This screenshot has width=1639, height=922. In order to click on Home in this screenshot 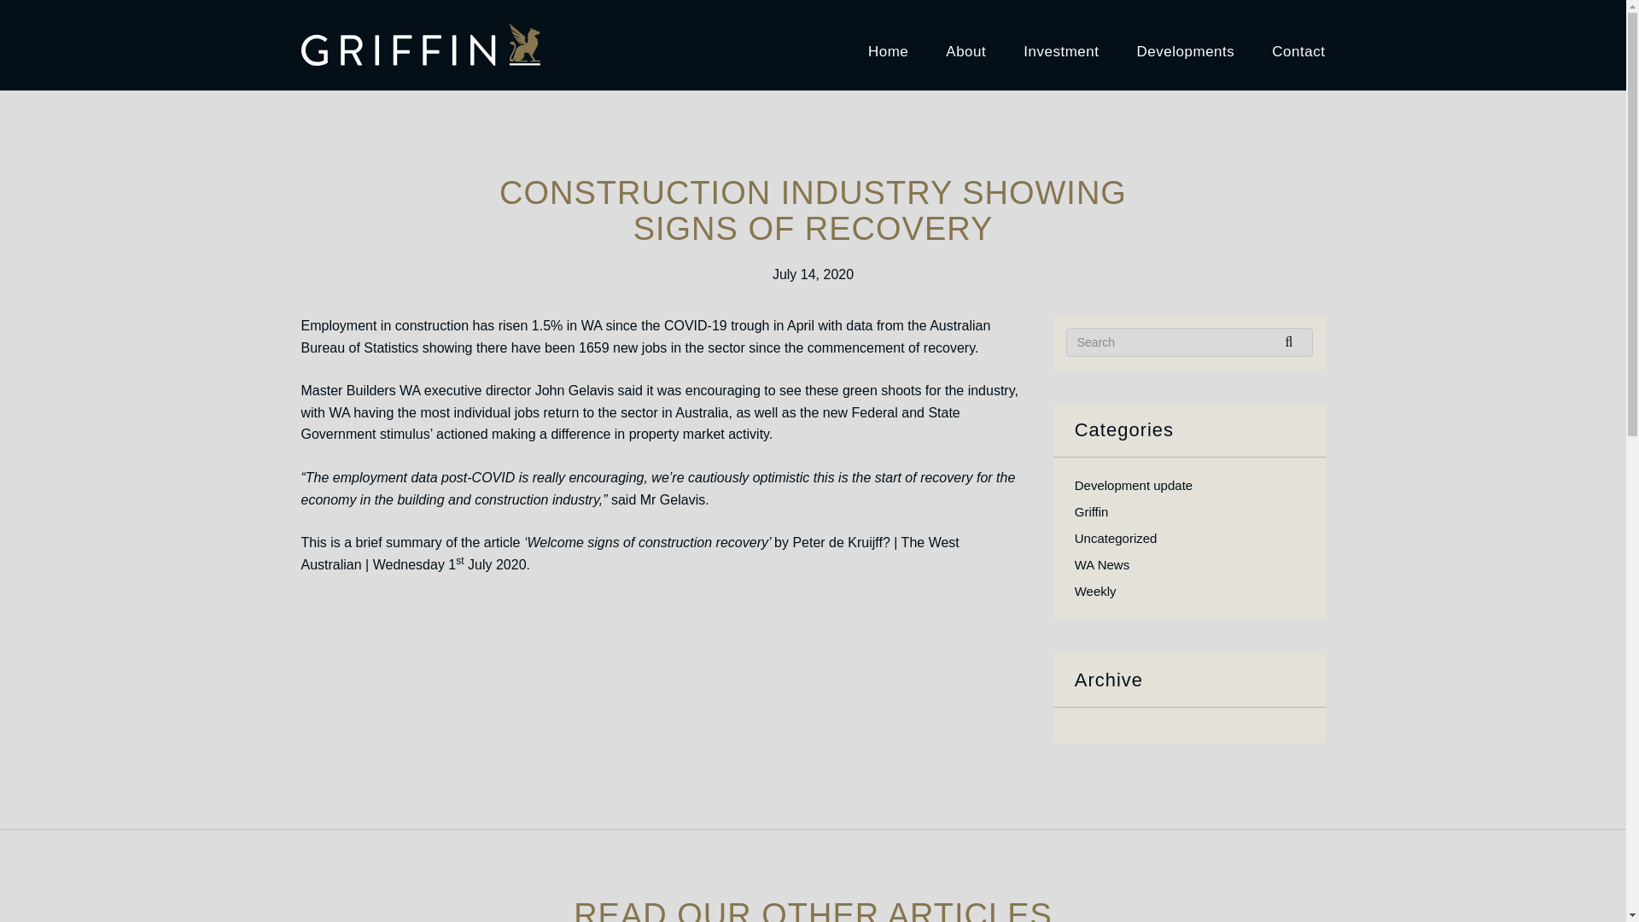, I will do `click(888, 44)`.